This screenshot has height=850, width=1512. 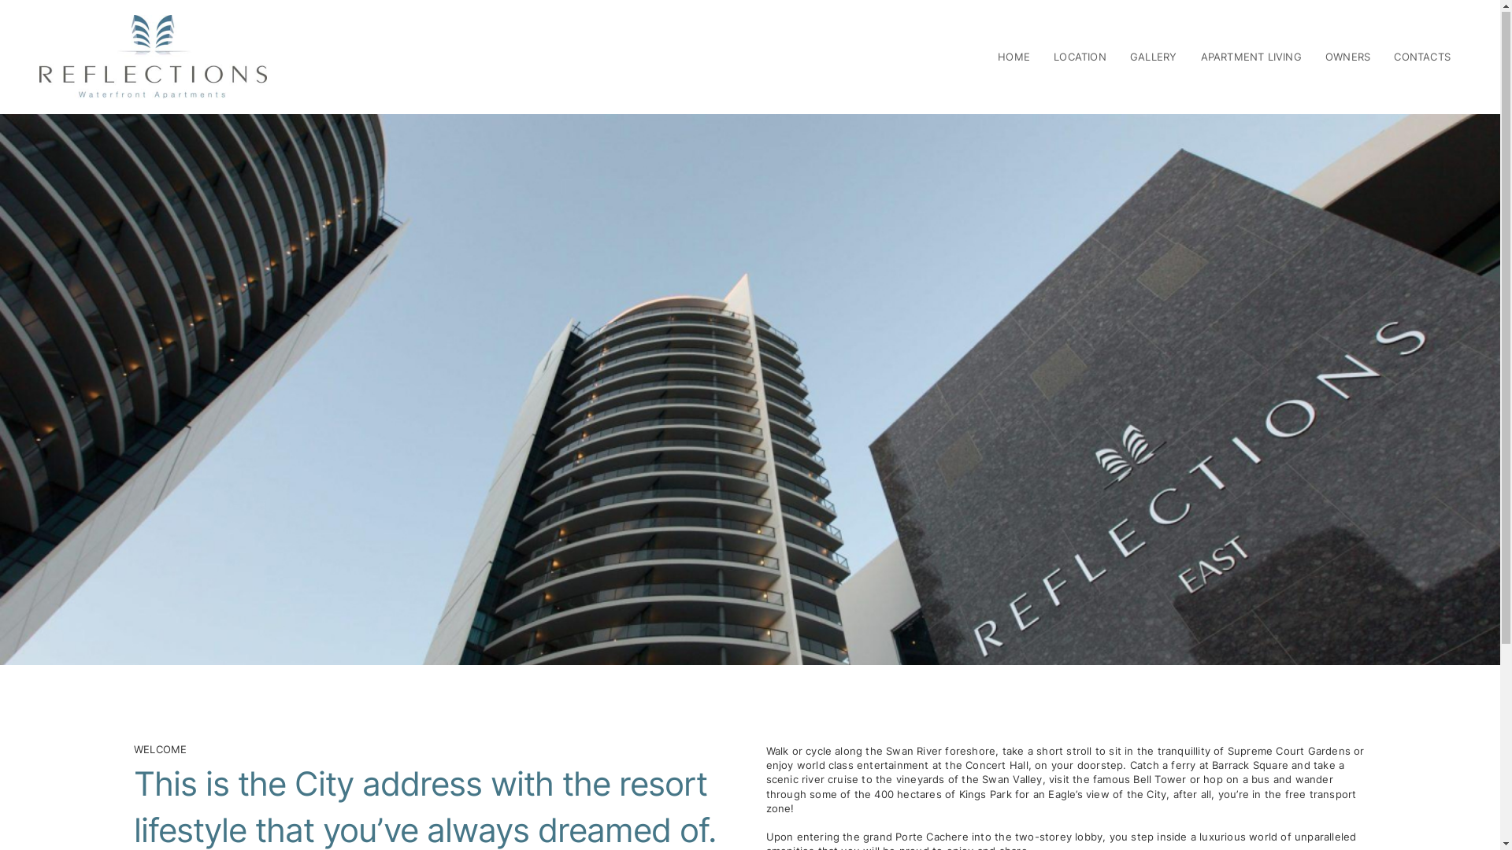 I want to click on CONTACTS, so click(x=1422, y=57).